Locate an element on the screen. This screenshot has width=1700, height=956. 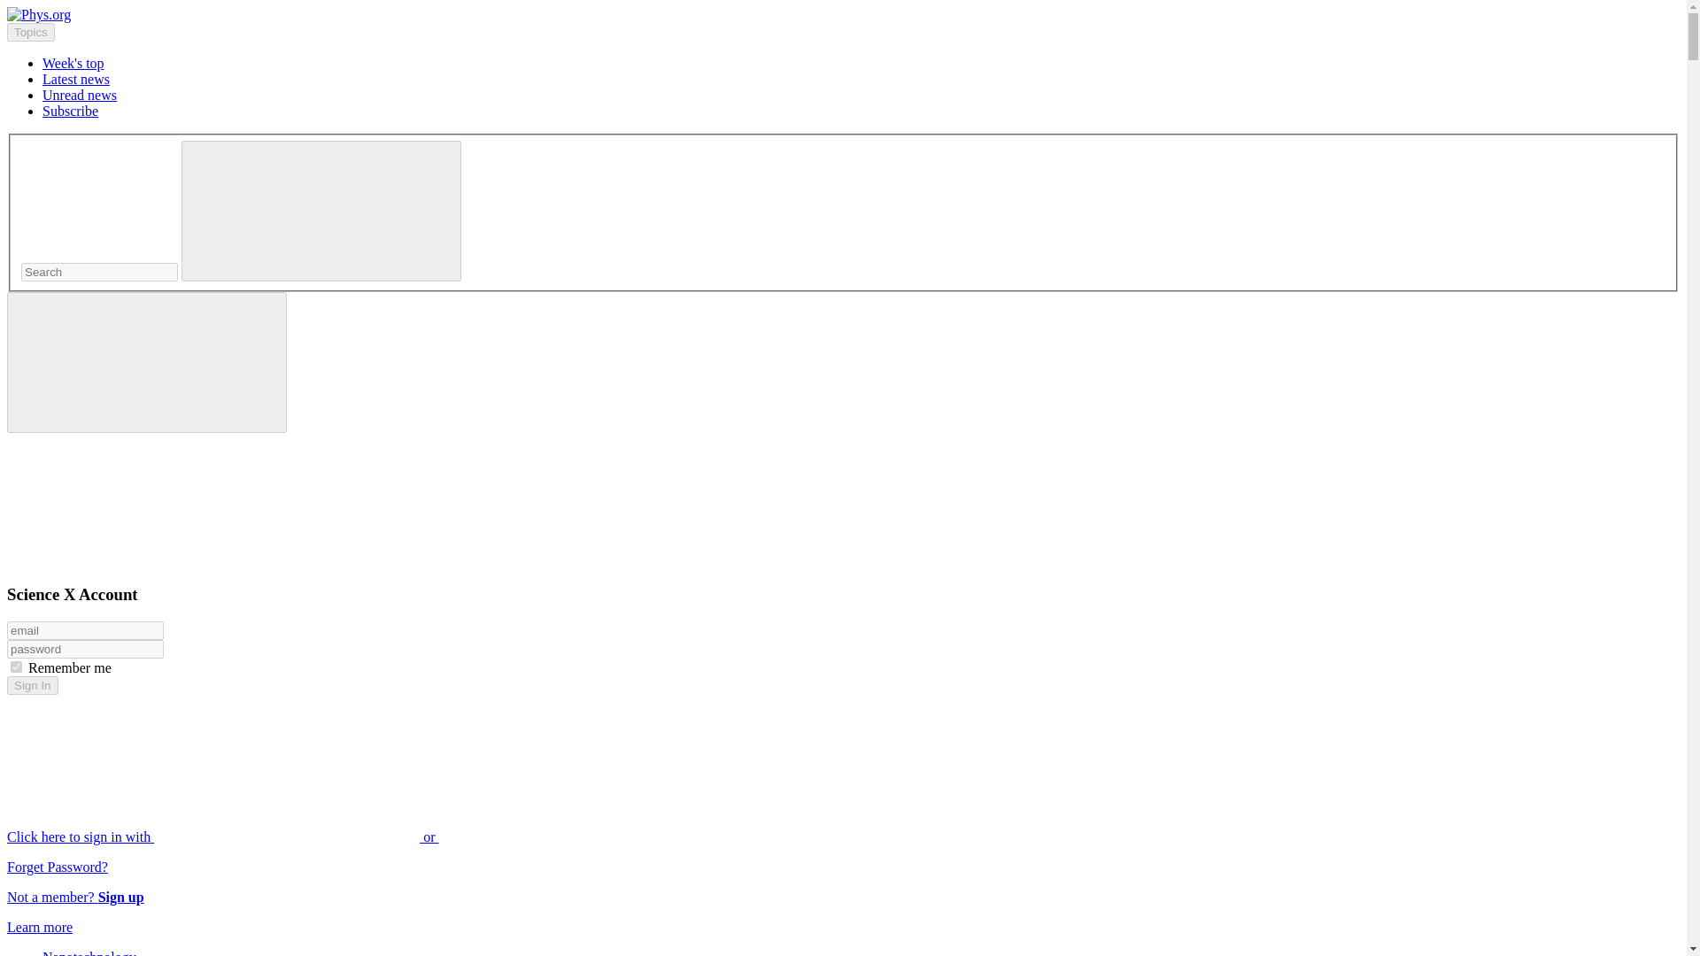
Latest news is located at coordinates (76, 80).